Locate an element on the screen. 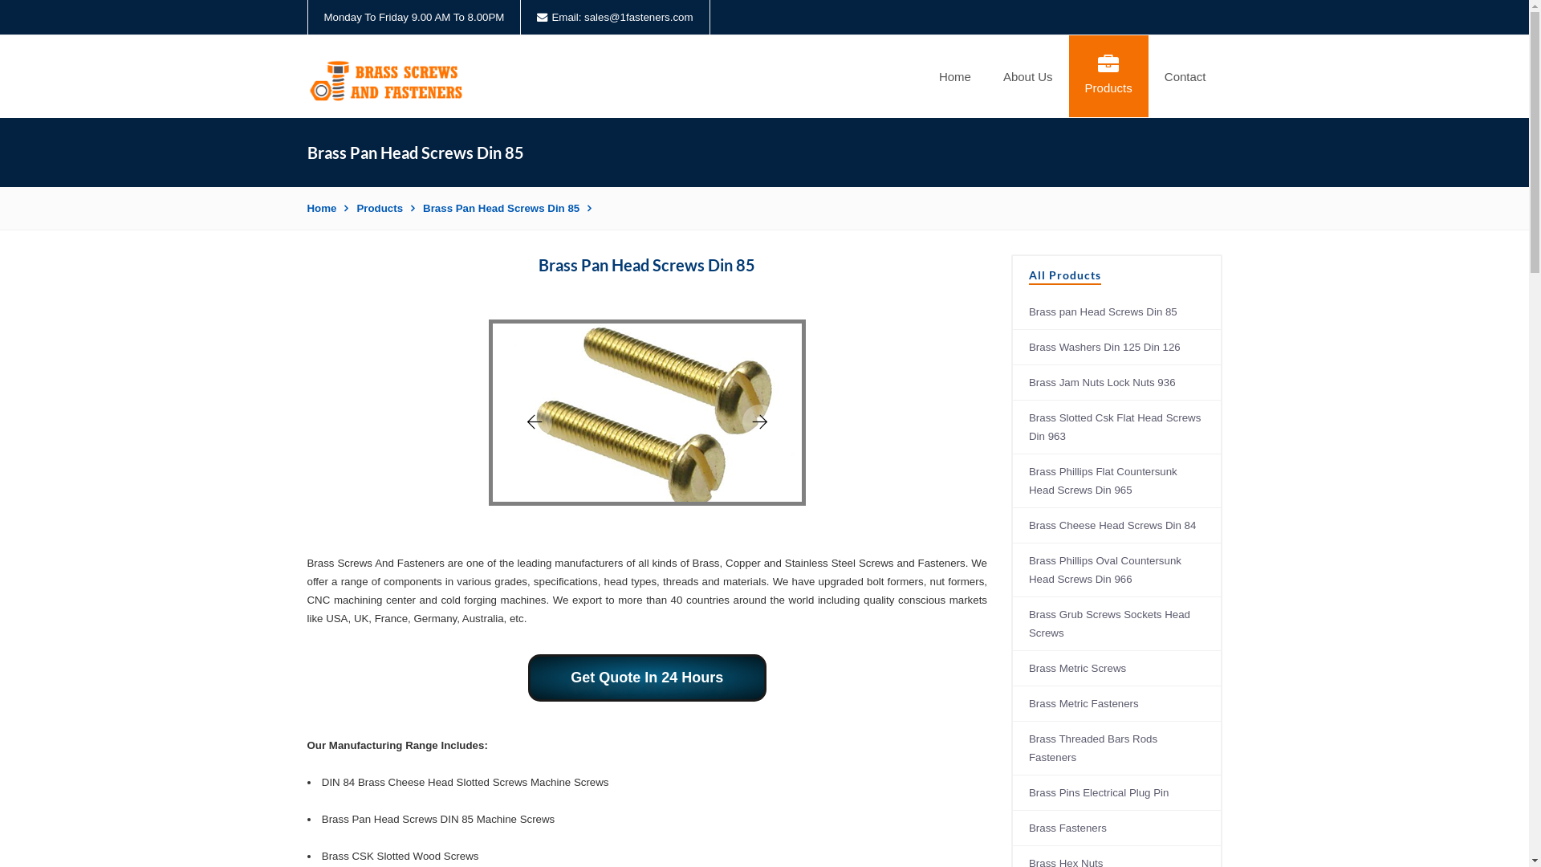  Brass Washers Din 125 Din 126 is located at coordinates (1117, 348).